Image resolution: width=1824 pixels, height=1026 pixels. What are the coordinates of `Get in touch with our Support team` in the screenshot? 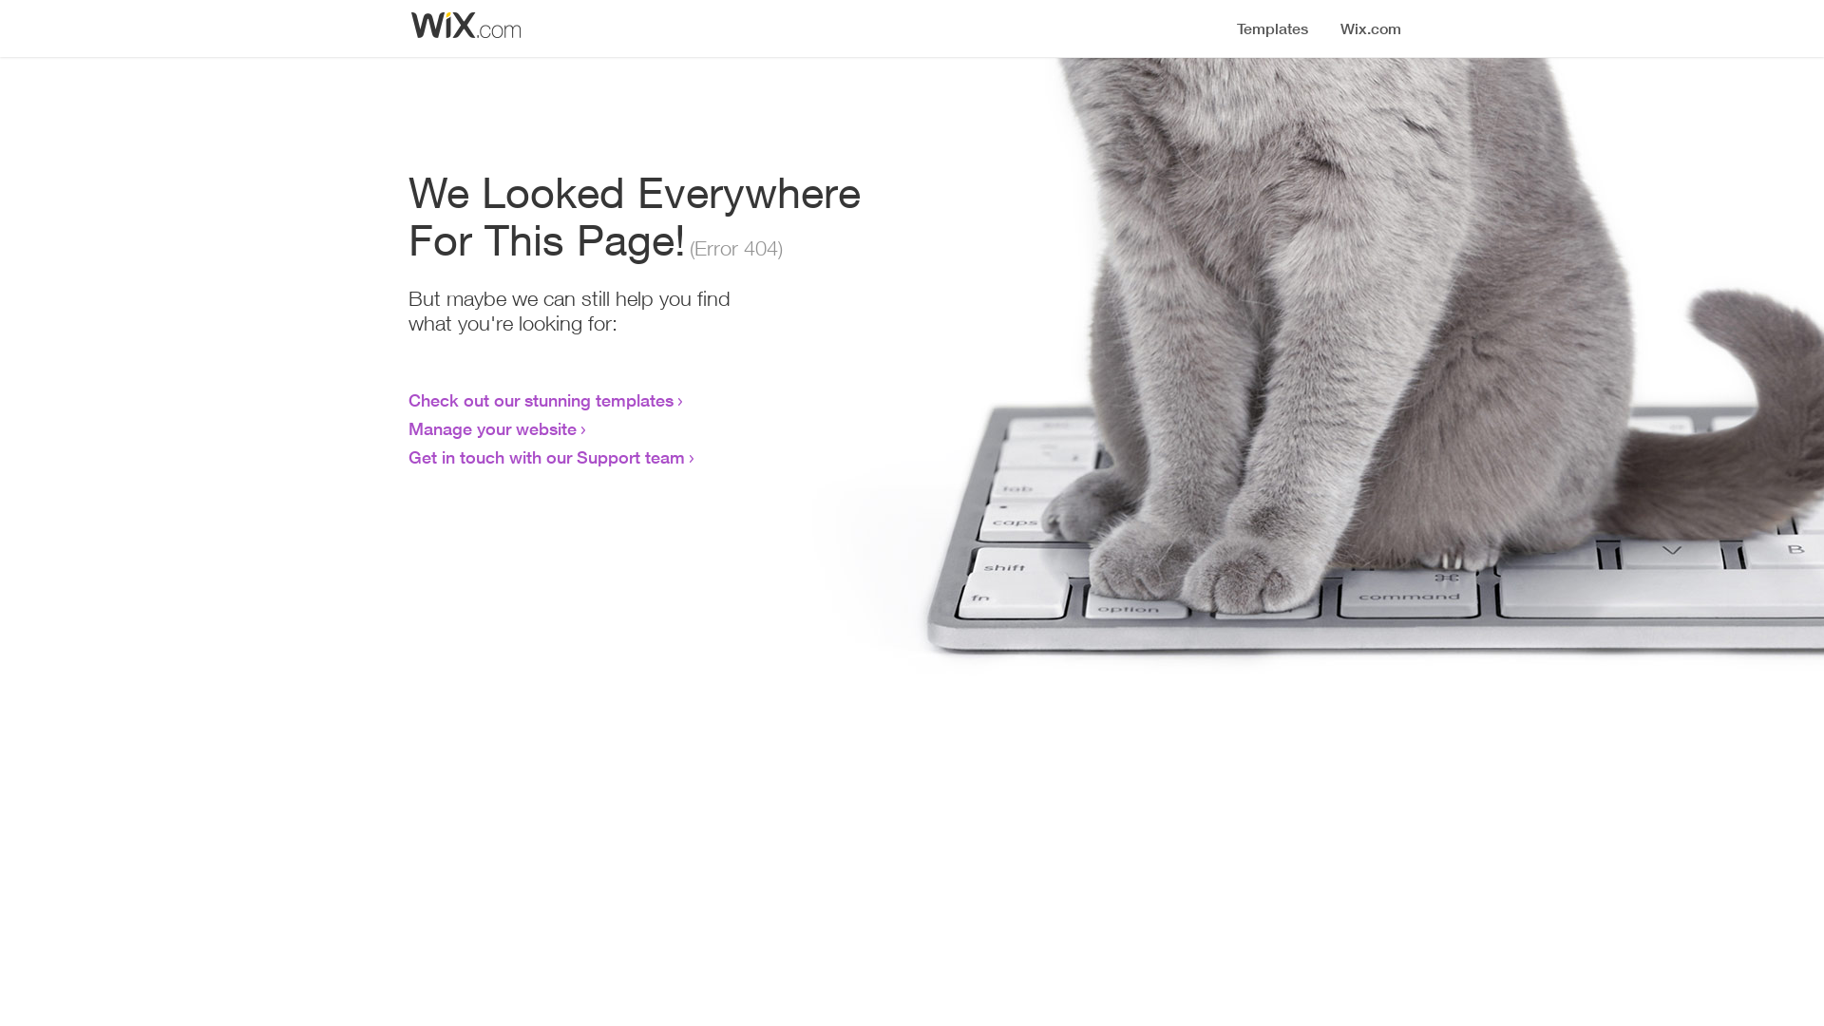 It's located at (547, 457).